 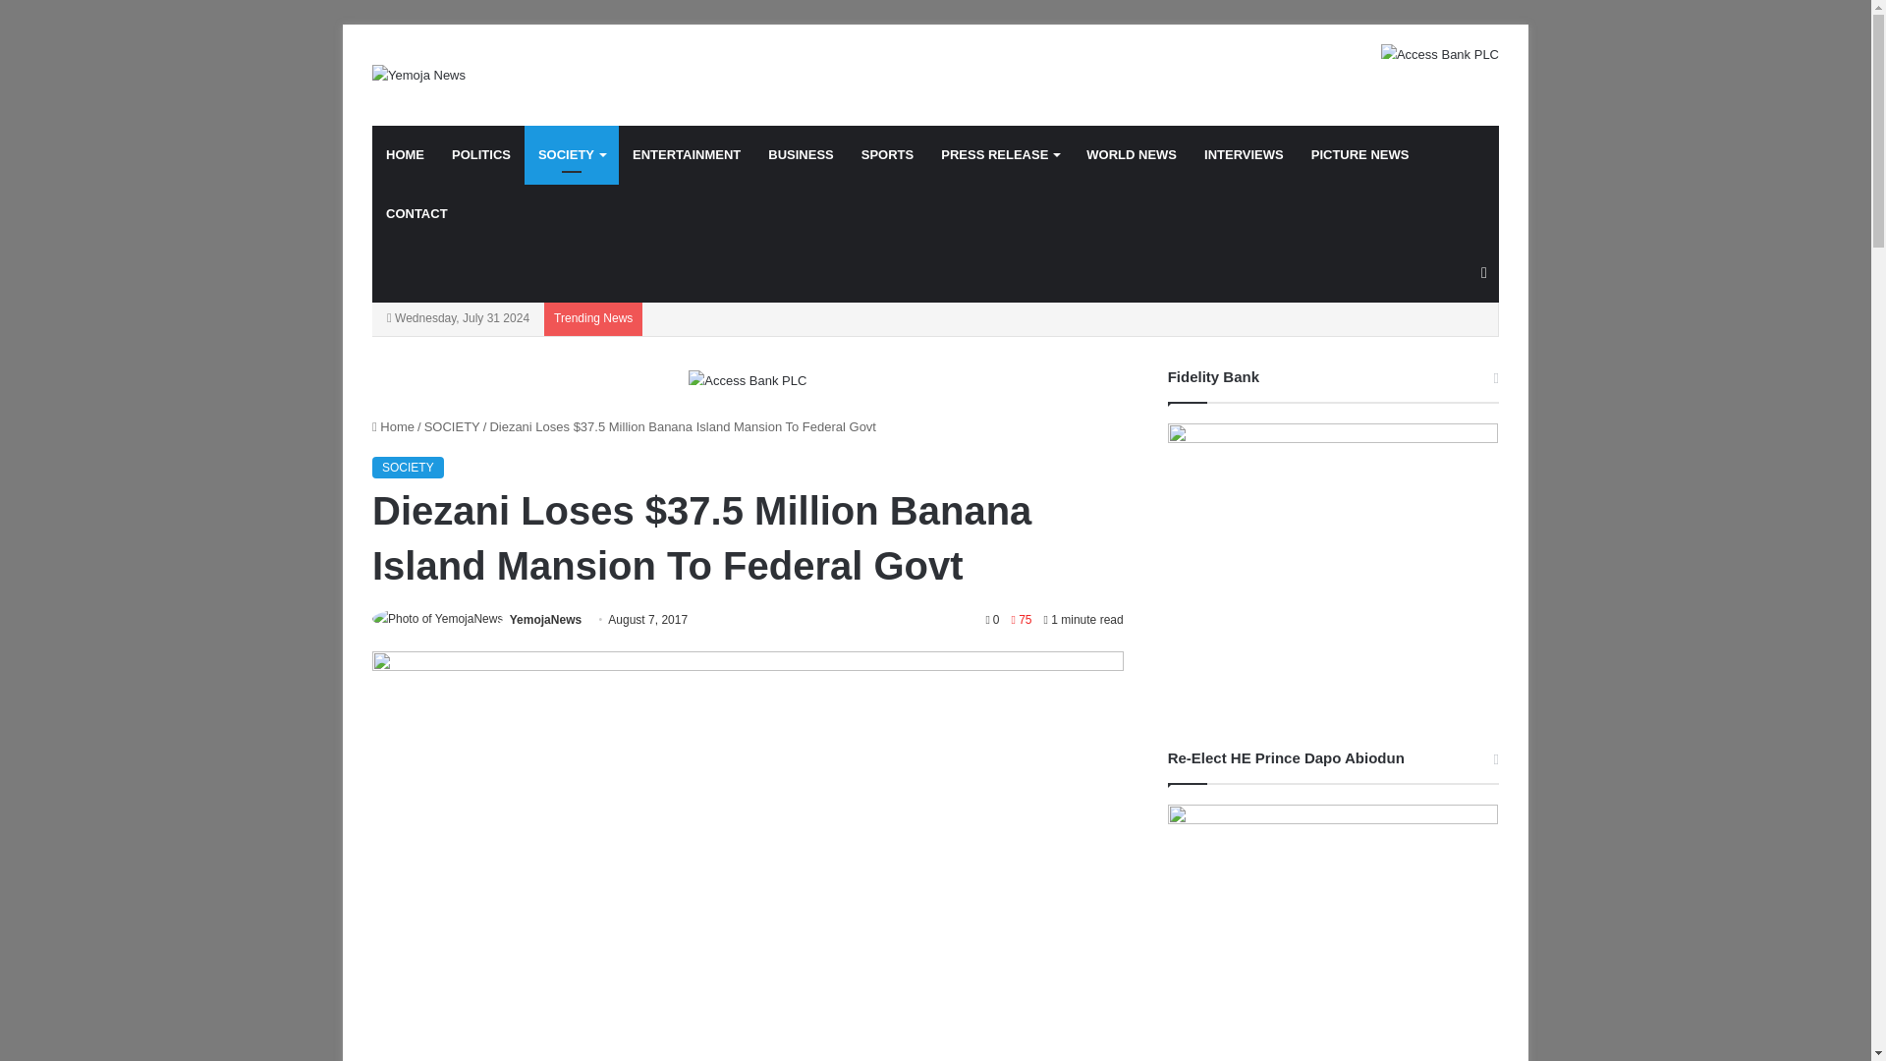 What do you see at coordinates (1359, 155) in the screenshot?
I see `PICTURE NEWS` at bounding box center [1359, 155].